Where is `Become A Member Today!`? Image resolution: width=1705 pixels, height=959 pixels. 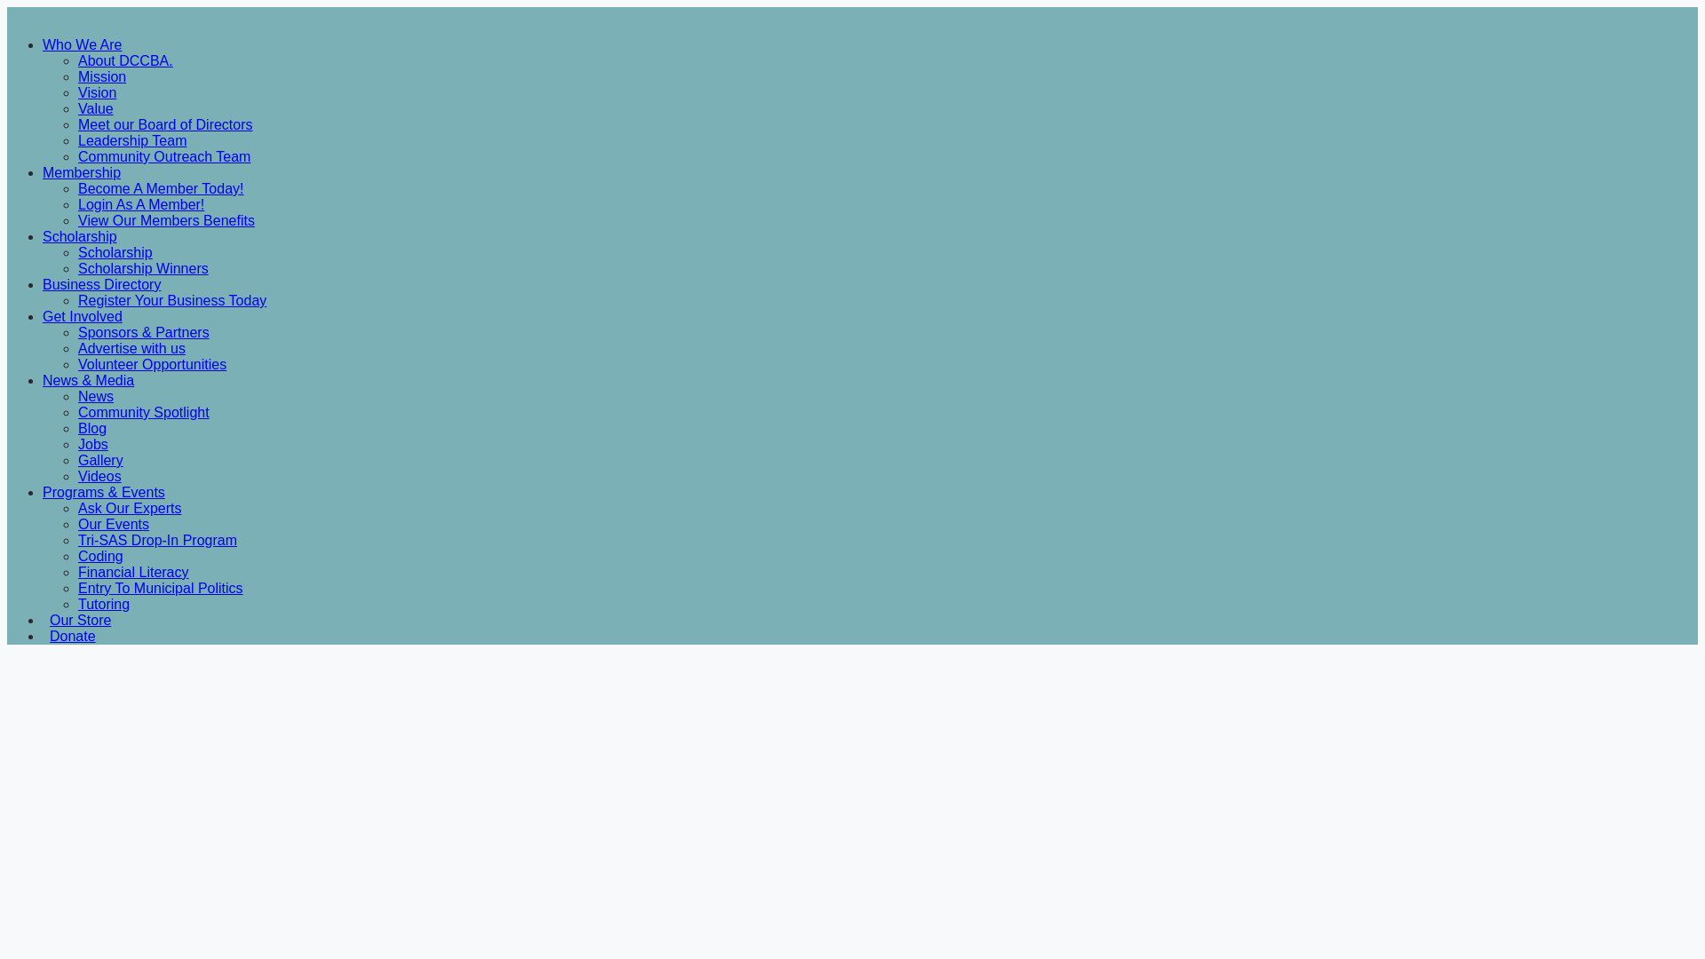
Become A Member Today! is located at coordinates (161, 188).